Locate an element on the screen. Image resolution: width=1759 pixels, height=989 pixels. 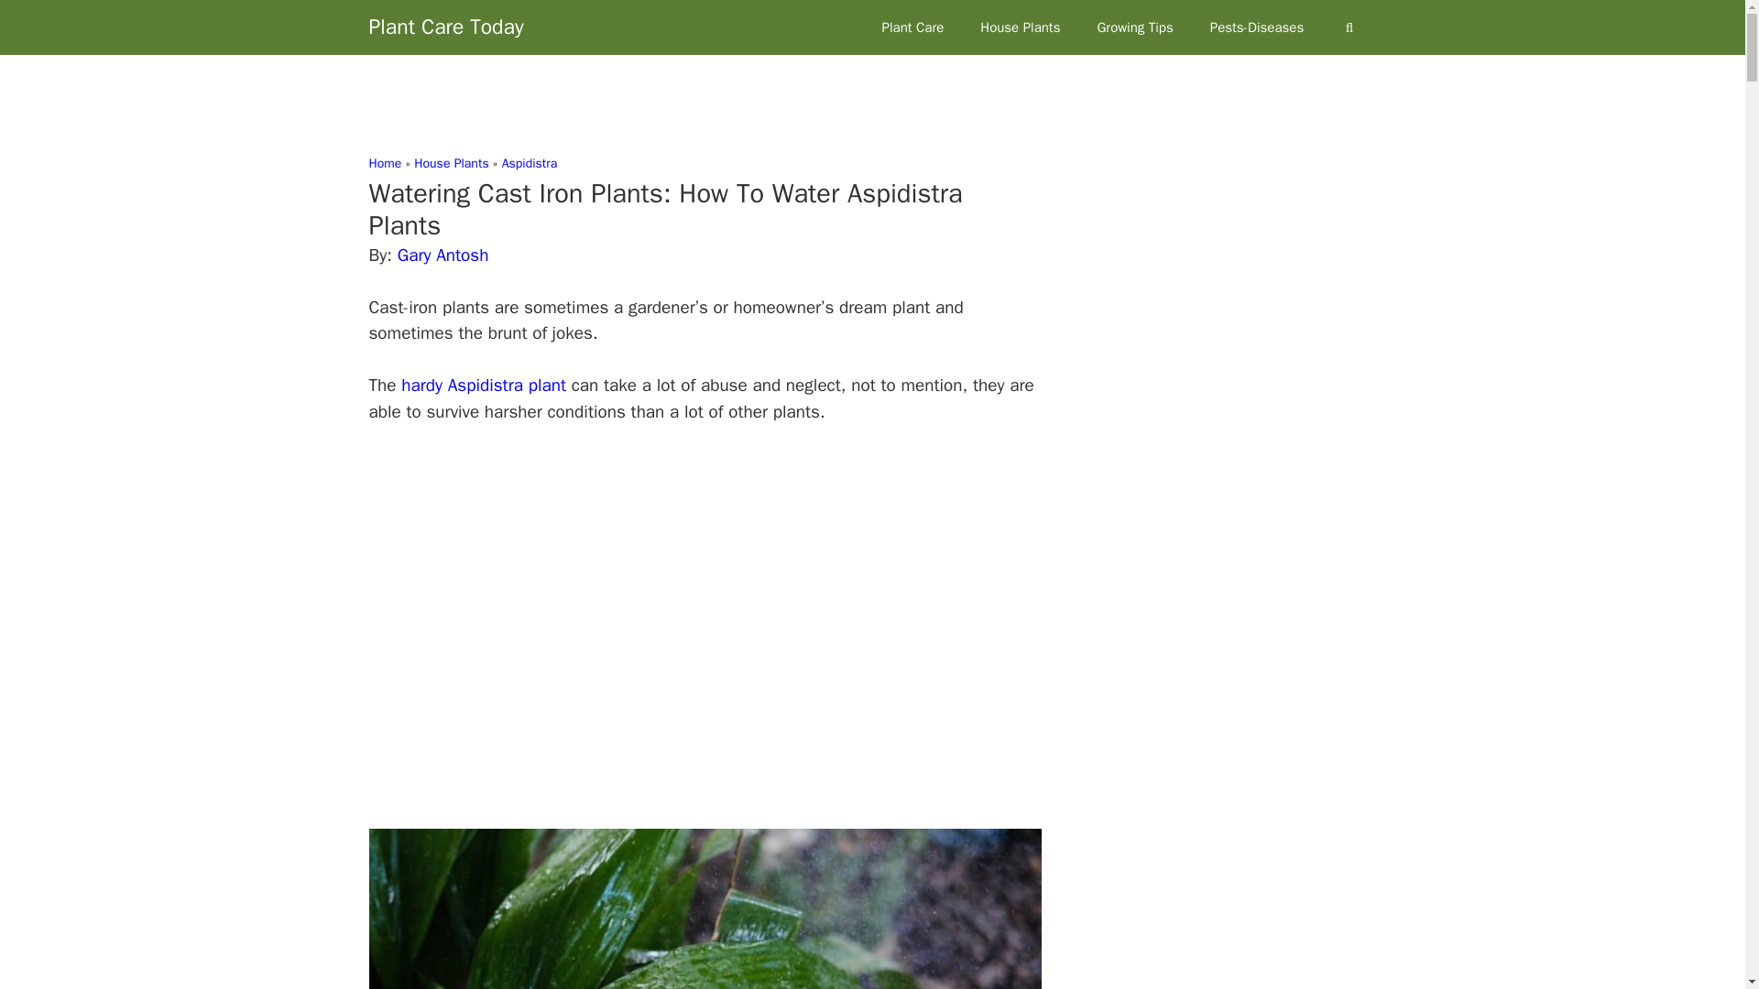
Plant Care Today is located at coordinates (445, 27).